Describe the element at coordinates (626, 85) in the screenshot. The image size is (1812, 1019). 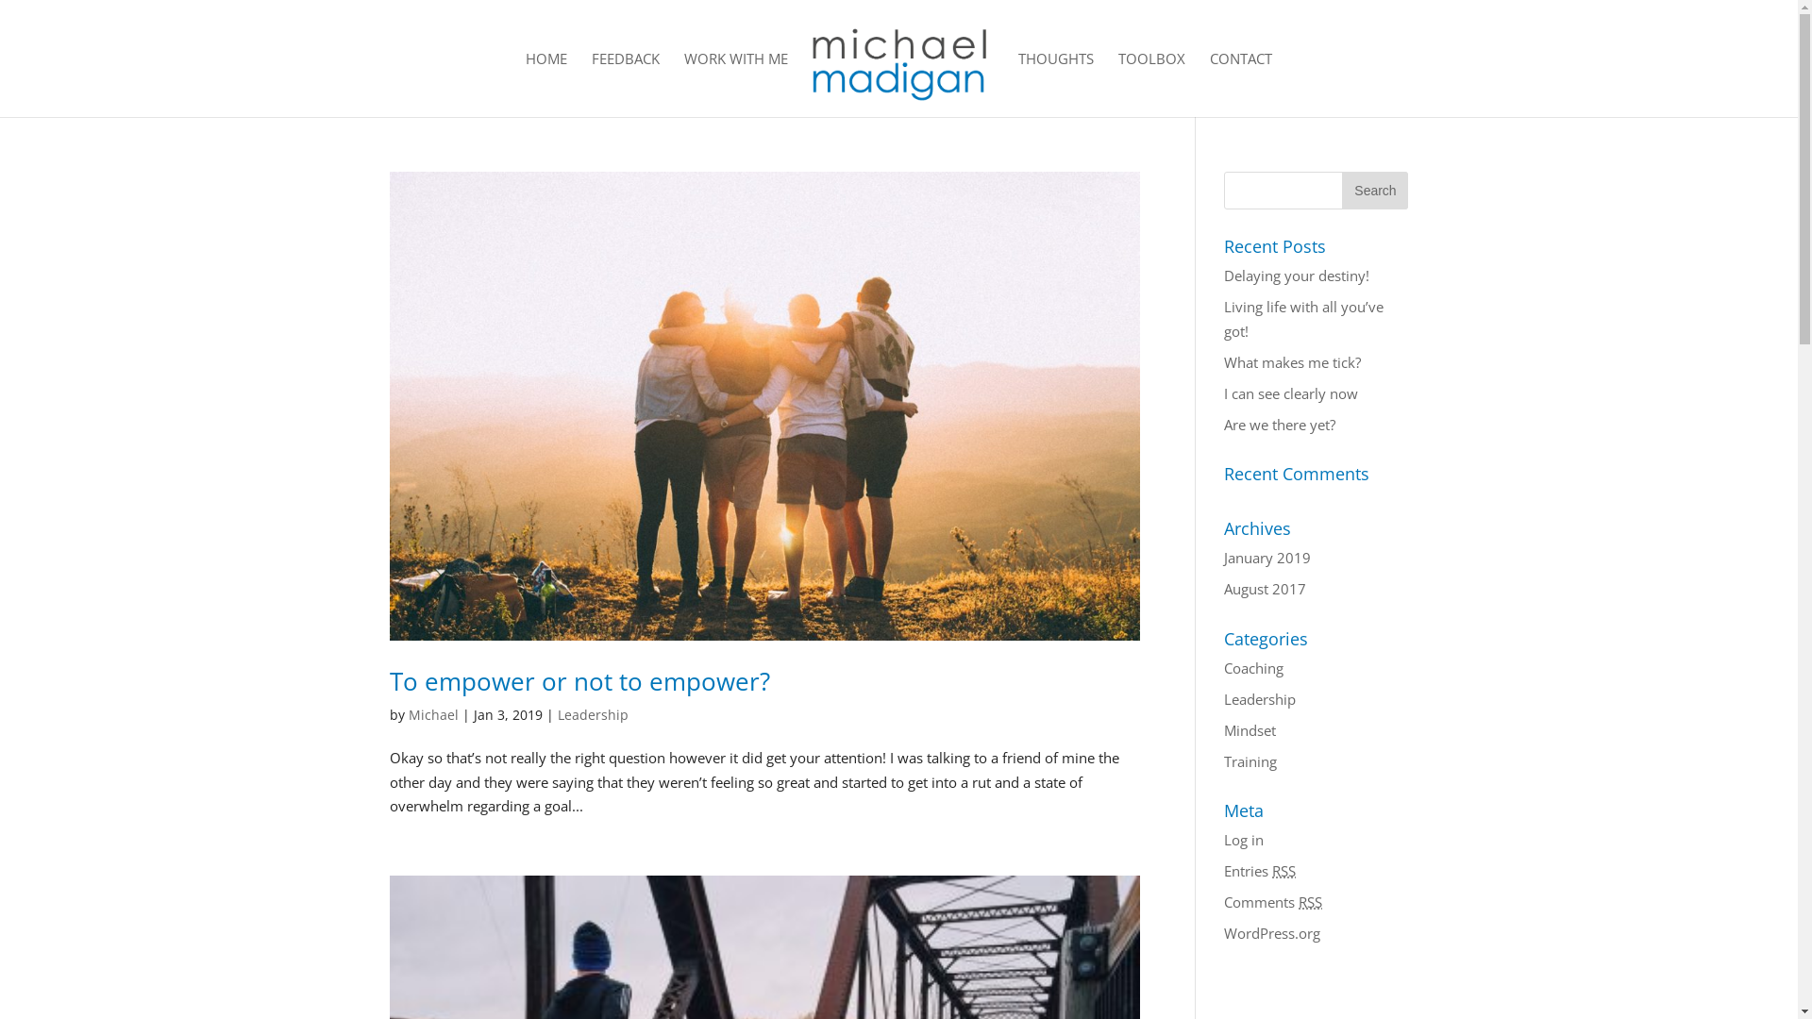
I see `FEEDBACK` at that location.